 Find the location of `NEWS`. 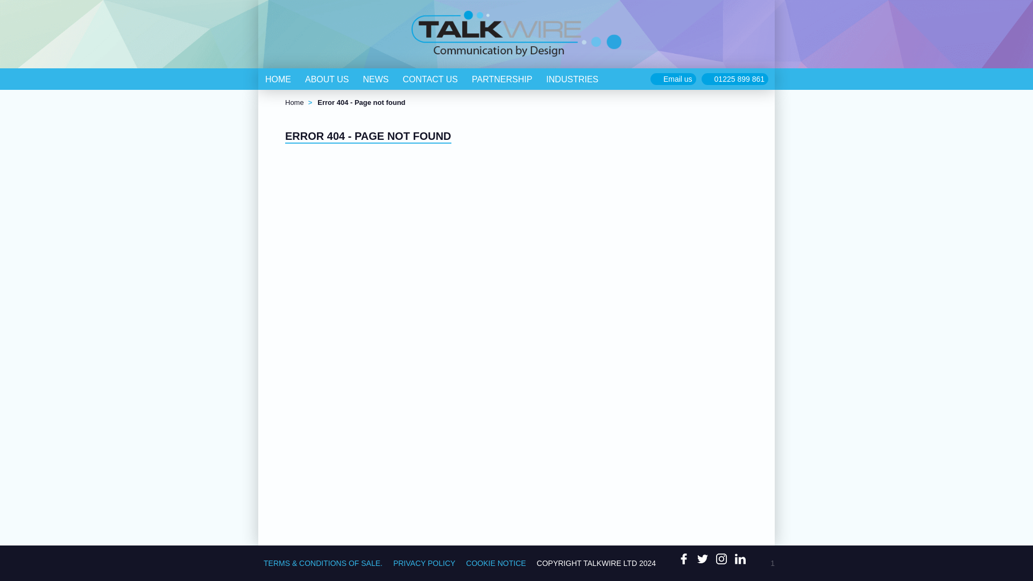

NEWS is located at coordinates (376, 79).